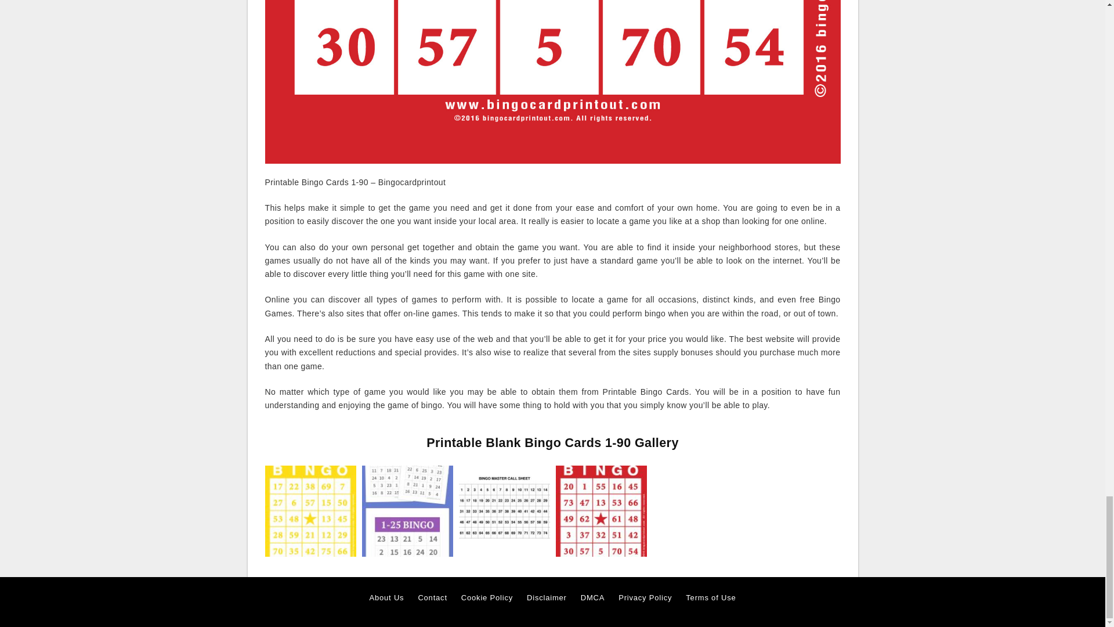 The image size is (1114, 627). I want to click on Printable Bingo Cards 1 90   Bingocardprintout, so click(601, 510).